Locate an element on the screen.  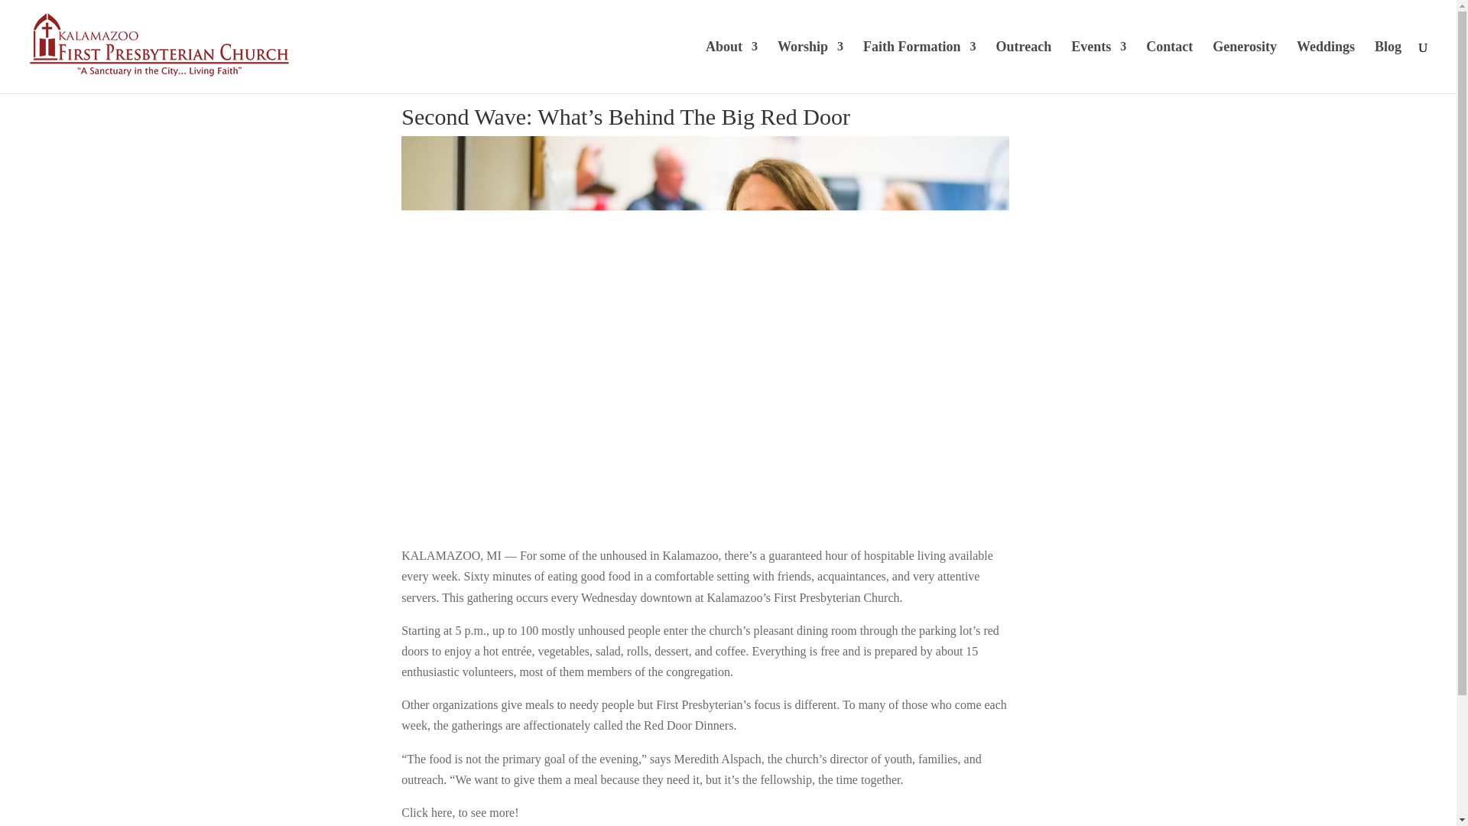
Faith Formation is located at coordinates (919, 67).